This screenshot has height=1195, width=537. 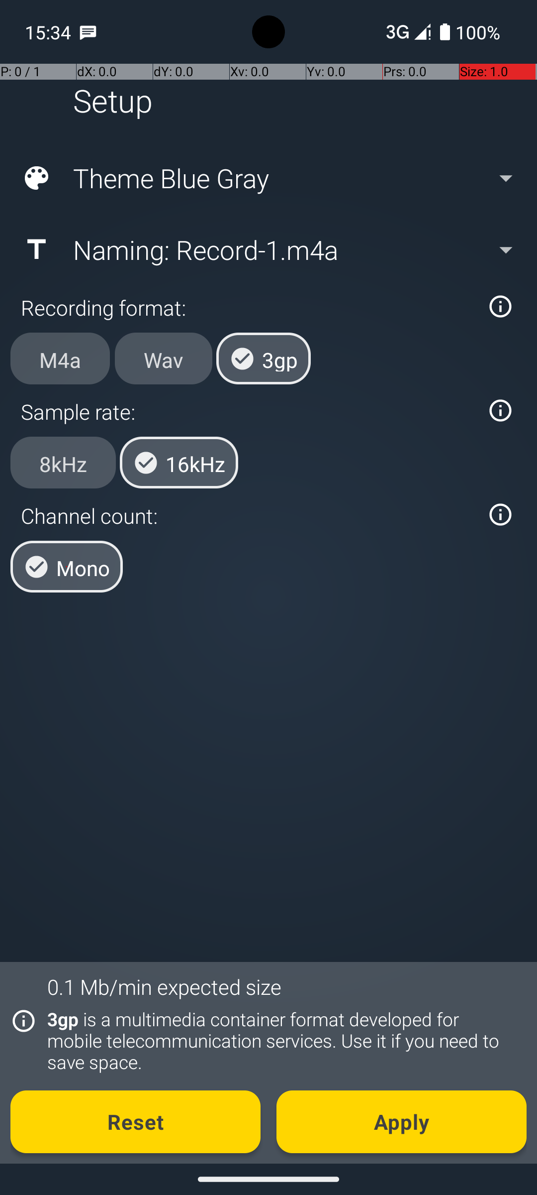 What do you see at coordinates (164, 987) in the screenshot?
I see `0.1 Mb/min expected size` at bounding box center [164, 987].